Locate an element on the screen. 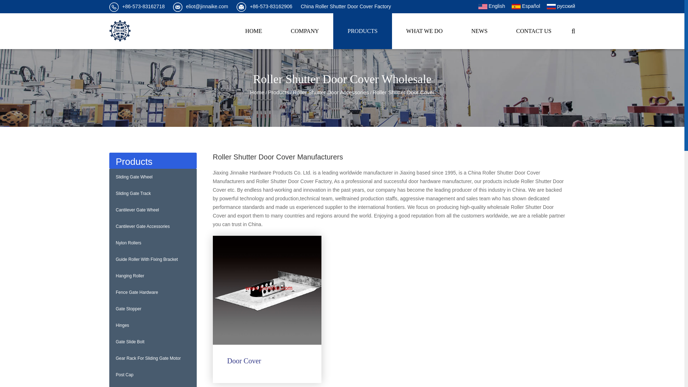 Image resolution: width=688 pixels, height=387 pixels. English is located at coordinates (492, 6).